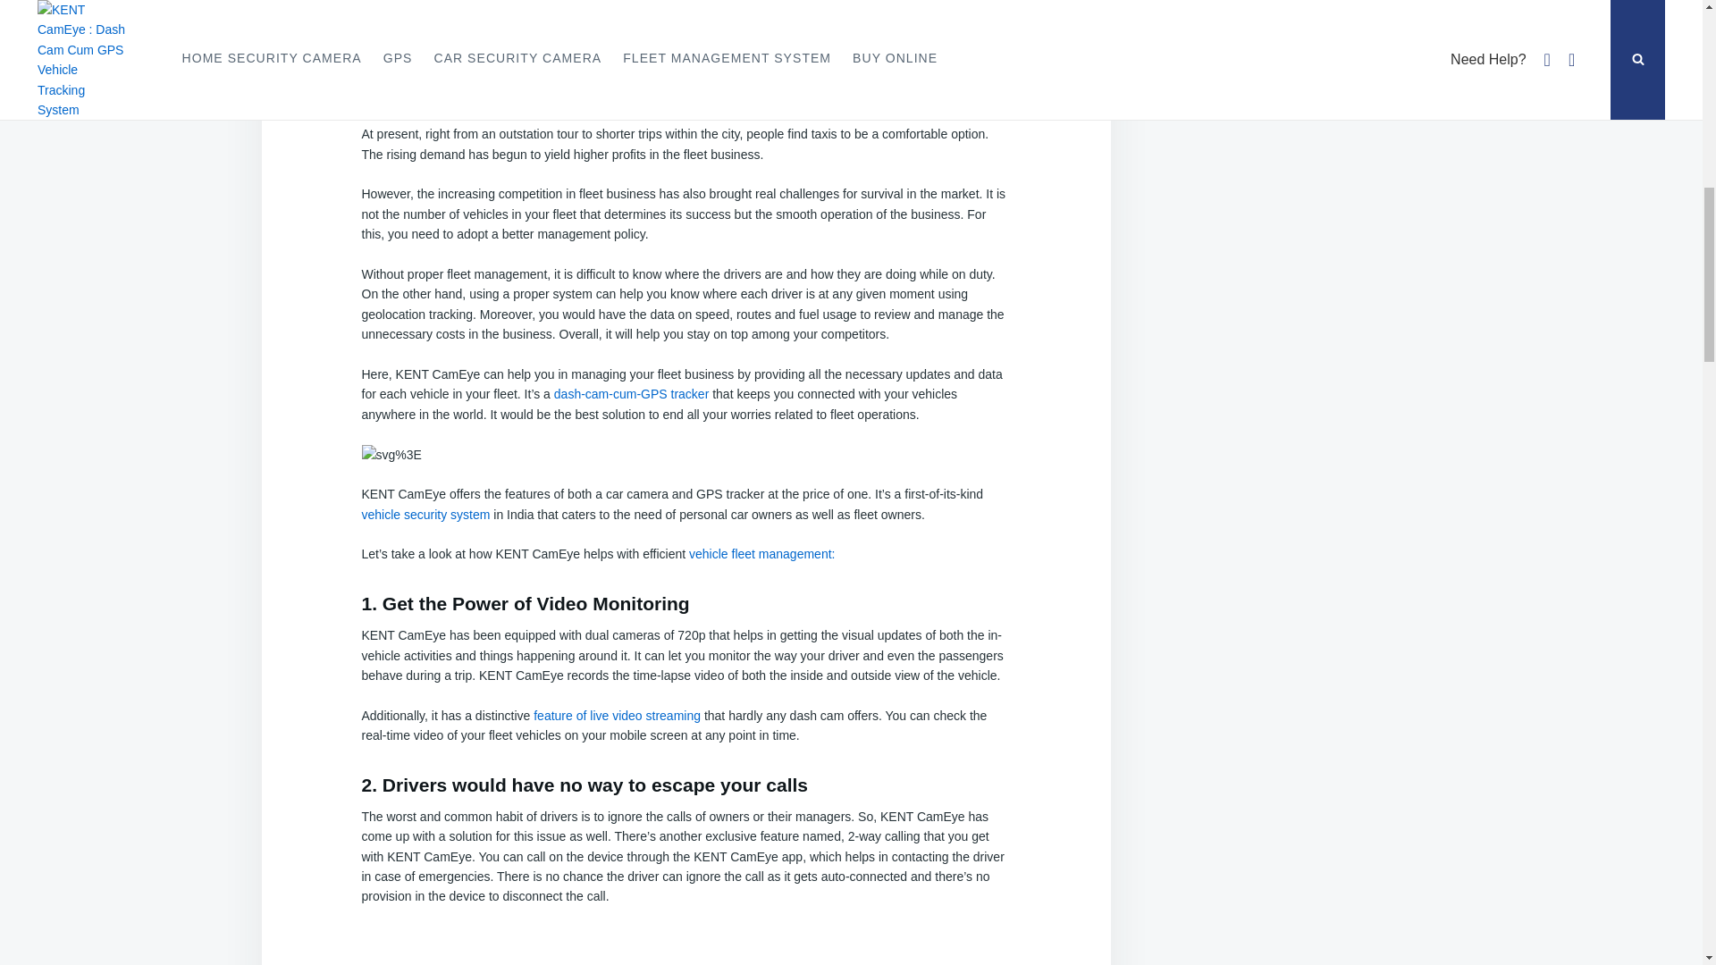 The height and width of the screenshot is (965, 1716). I want to click on feature of live video streaming, so click(617, 715).